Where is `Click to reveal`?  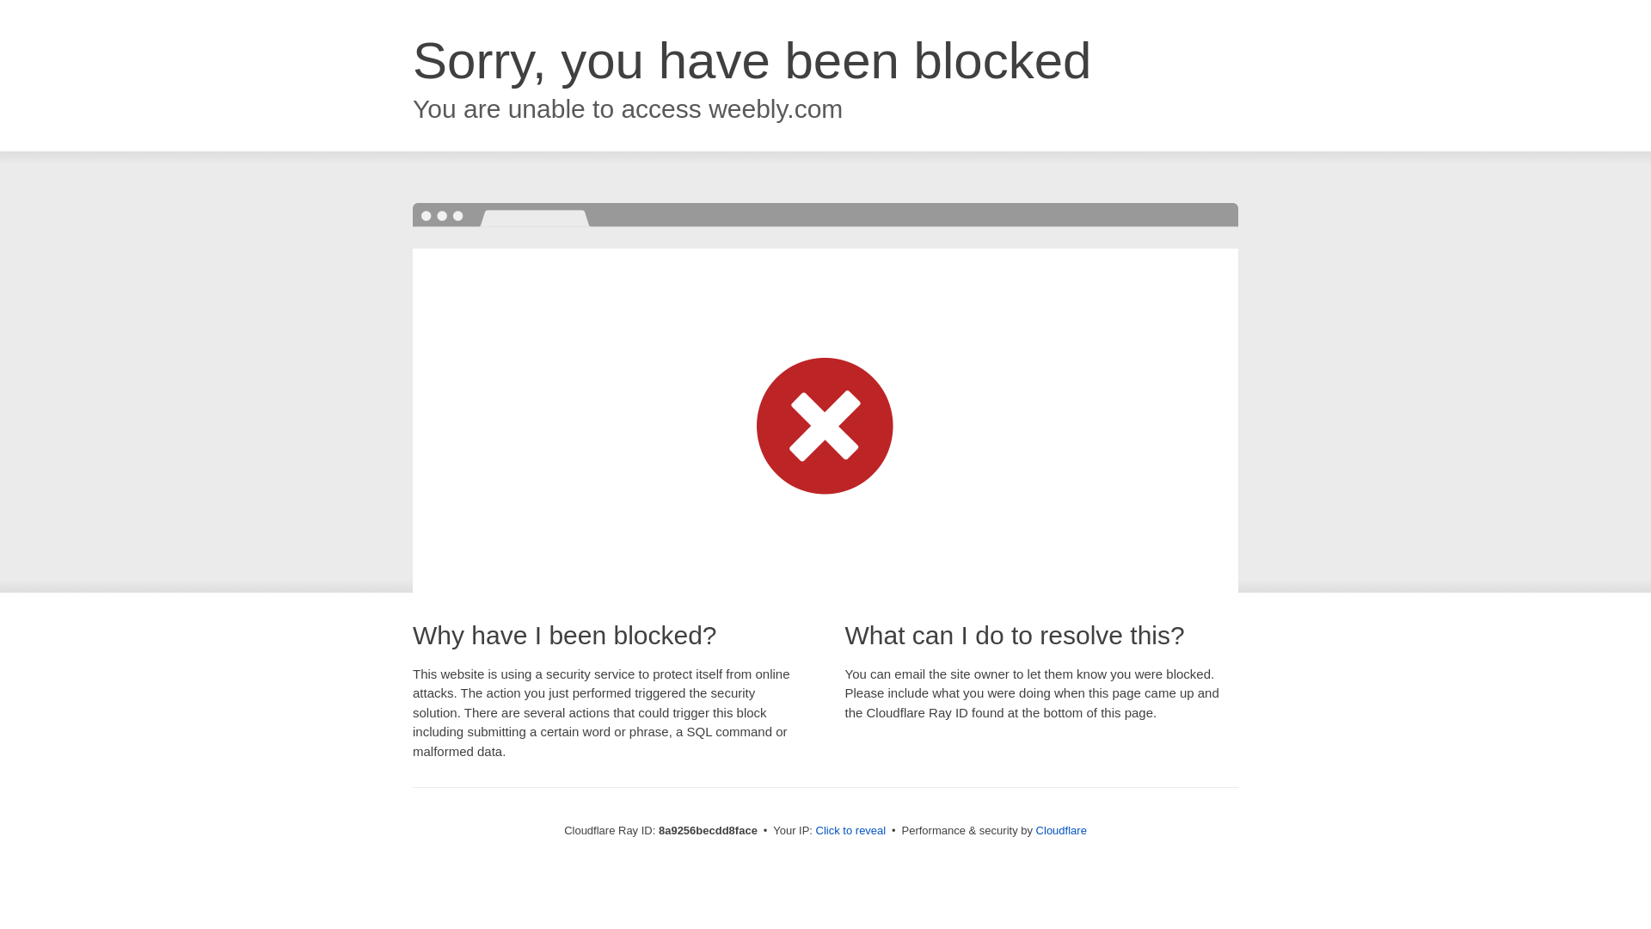
Click to reveal is located at coordinates (851, 831).